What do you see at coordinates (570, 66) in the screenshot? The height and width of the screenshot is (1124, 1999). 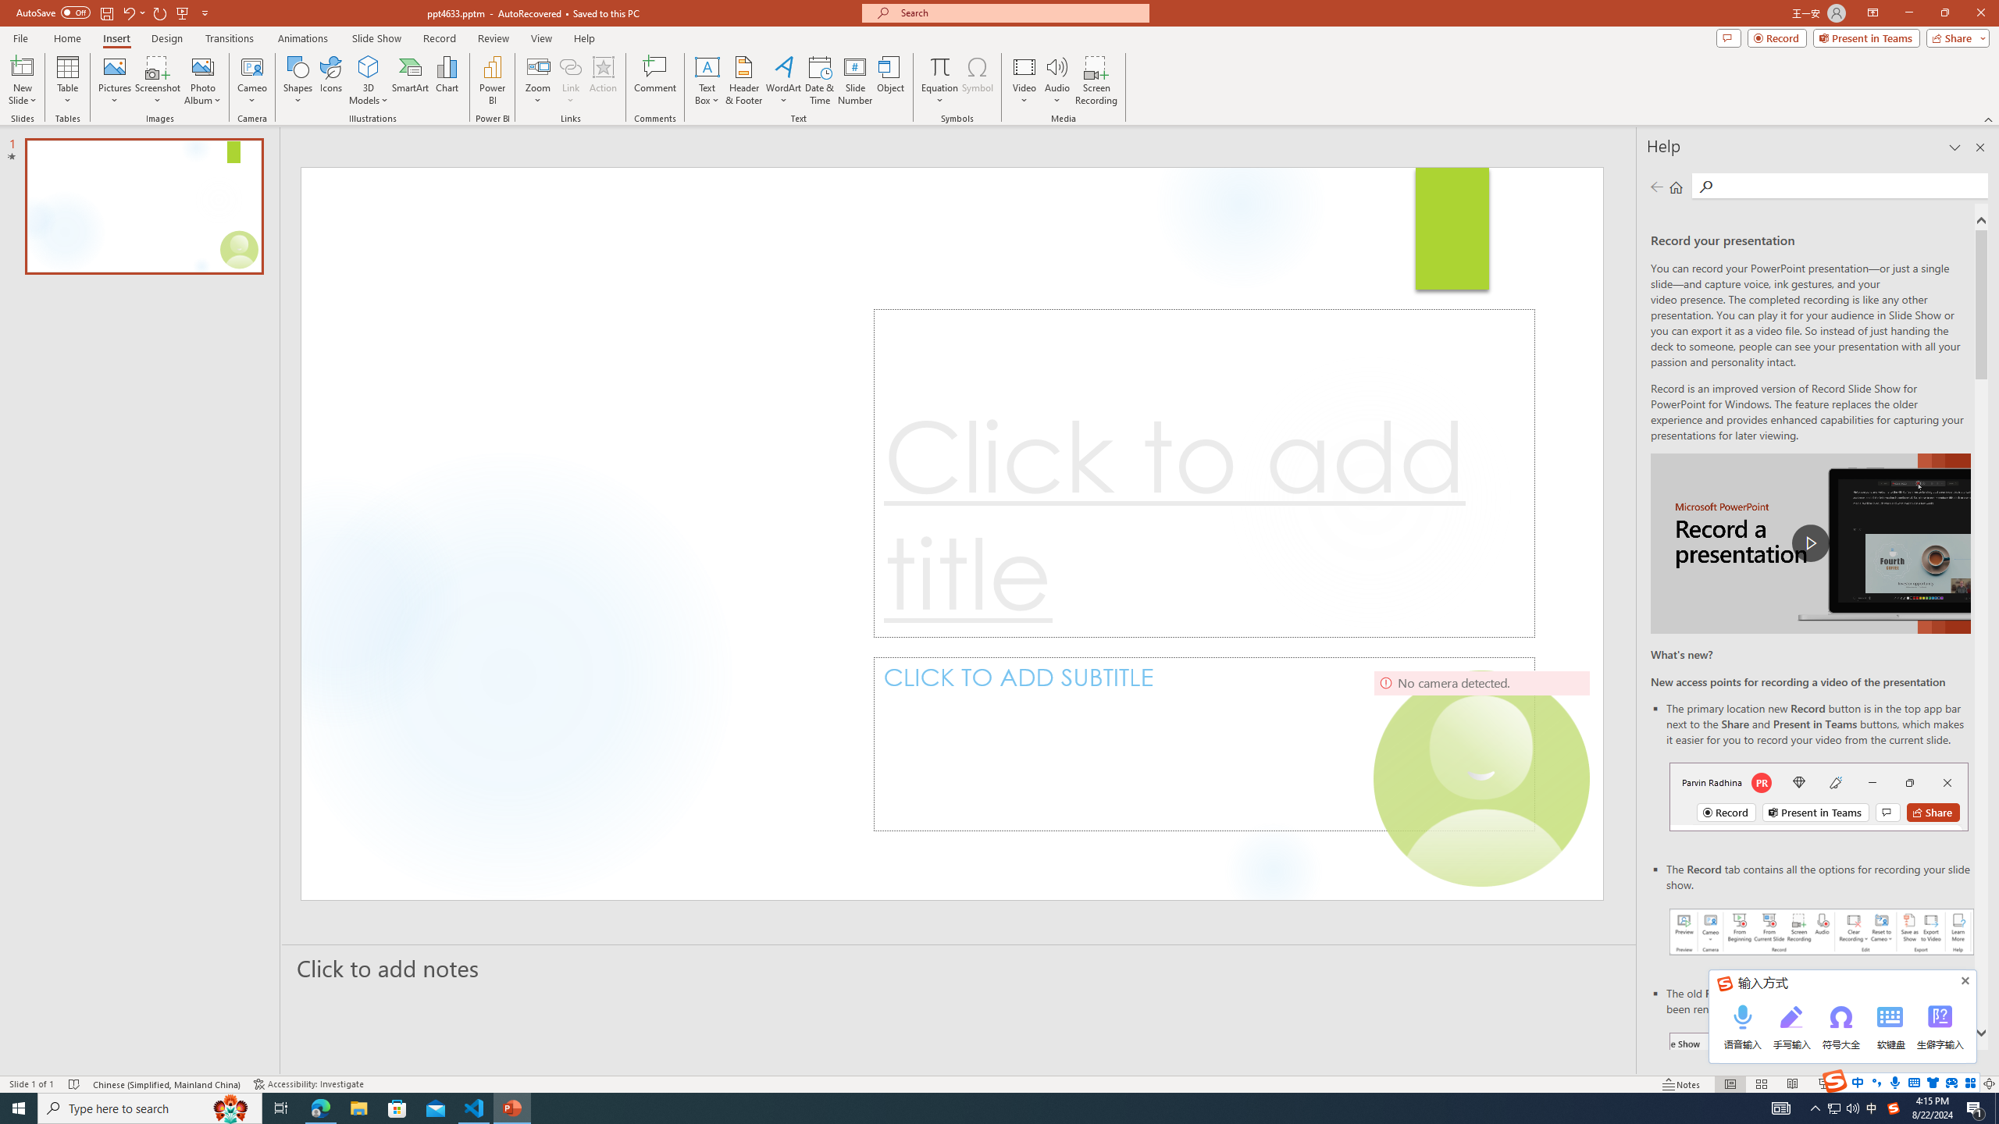 I see `Link` at bounding box center [570, 66].